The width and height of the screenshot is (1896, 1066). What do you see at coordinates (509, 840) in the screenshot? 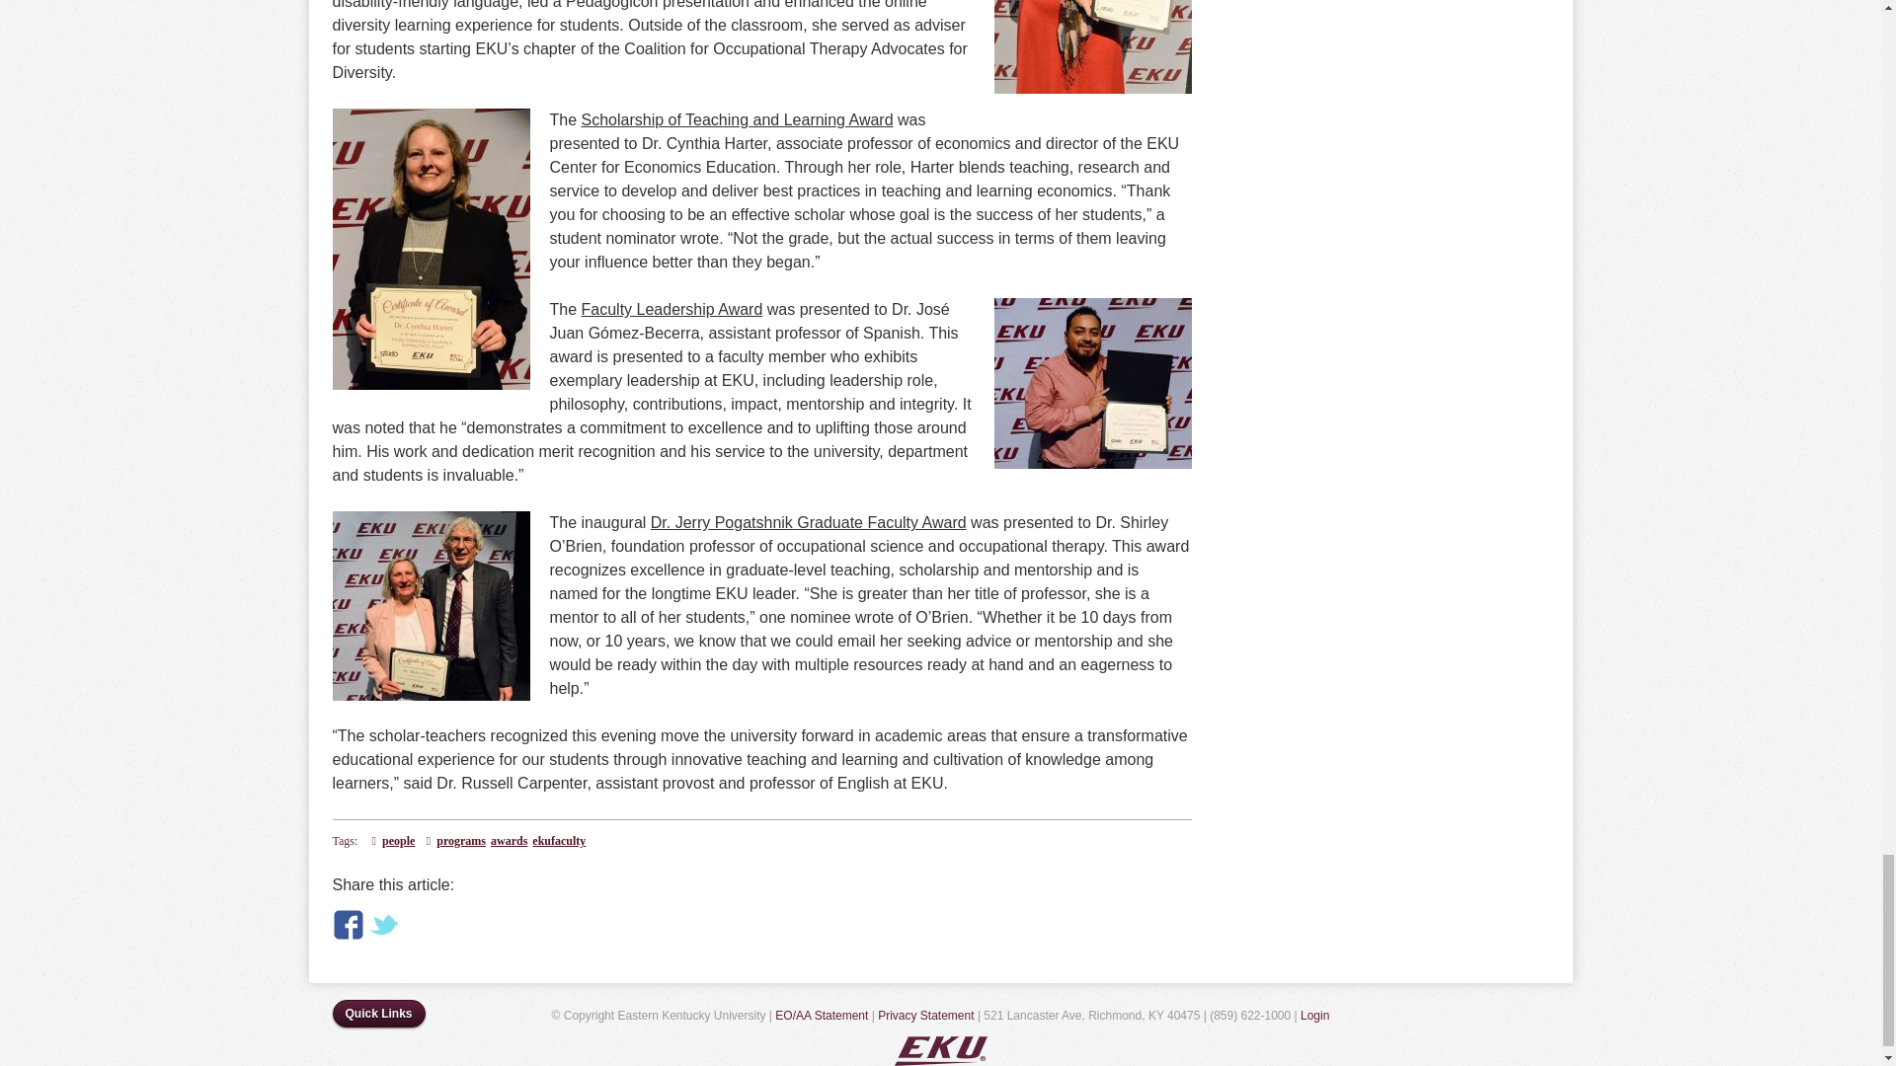
I see `awards` at bounding box center [509, 840].